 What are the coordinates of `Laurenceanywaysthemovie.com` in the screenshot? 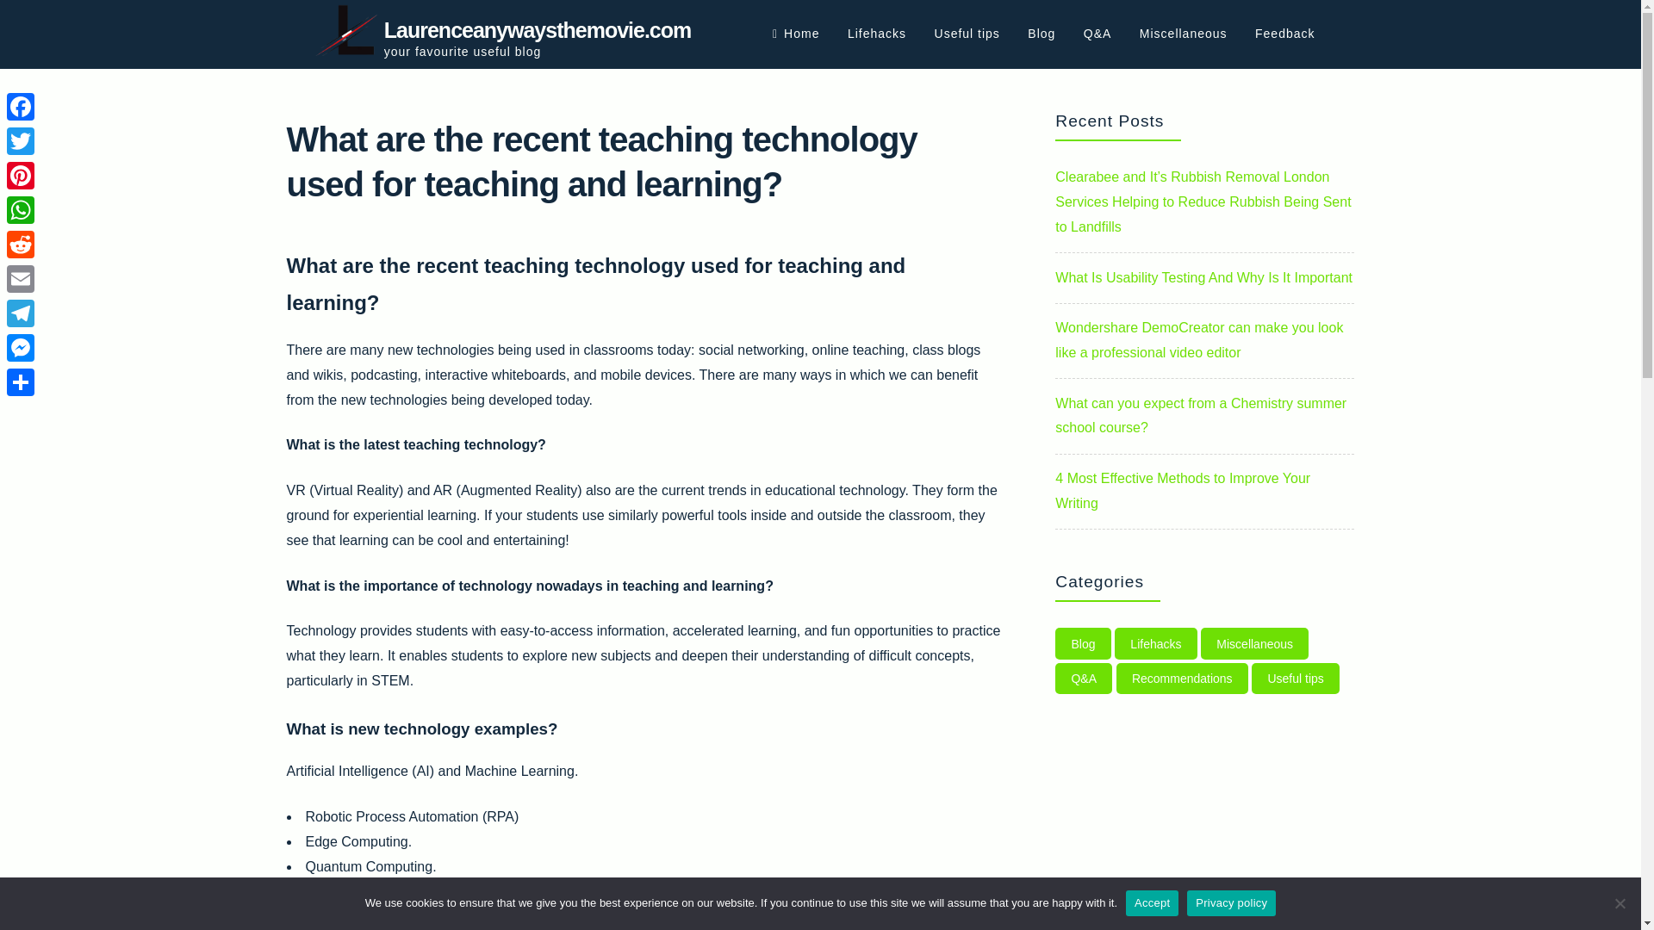 It's located at (538, 29).